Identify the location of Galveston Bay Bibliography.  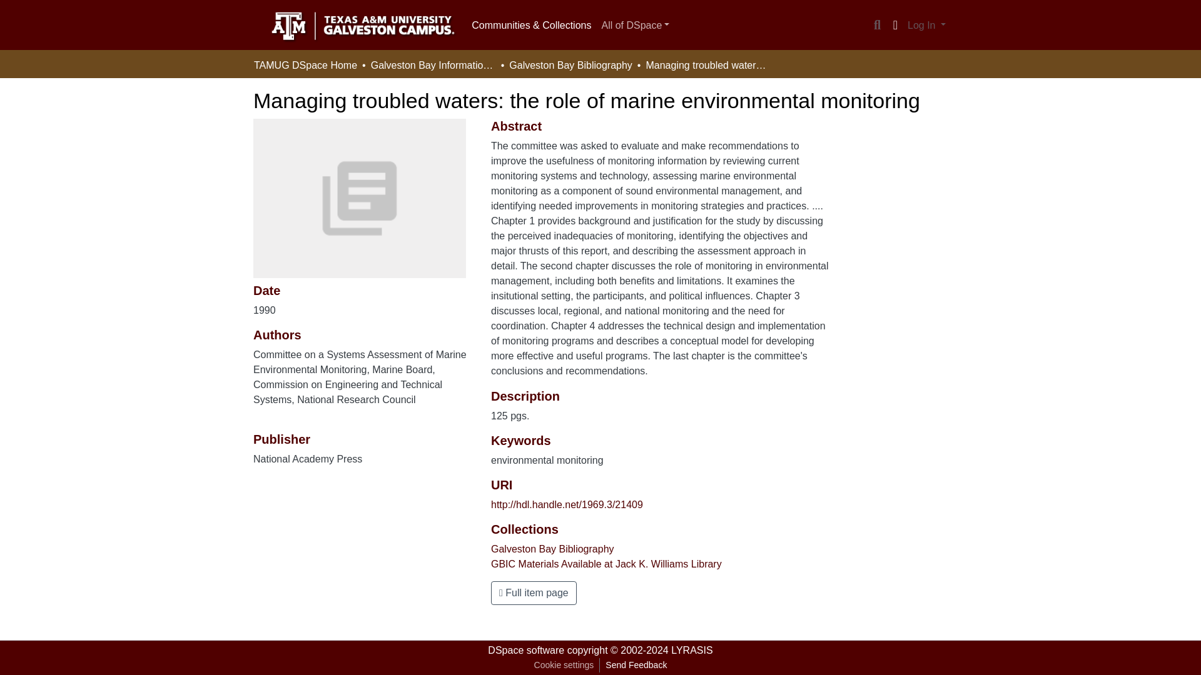
(552, 549).